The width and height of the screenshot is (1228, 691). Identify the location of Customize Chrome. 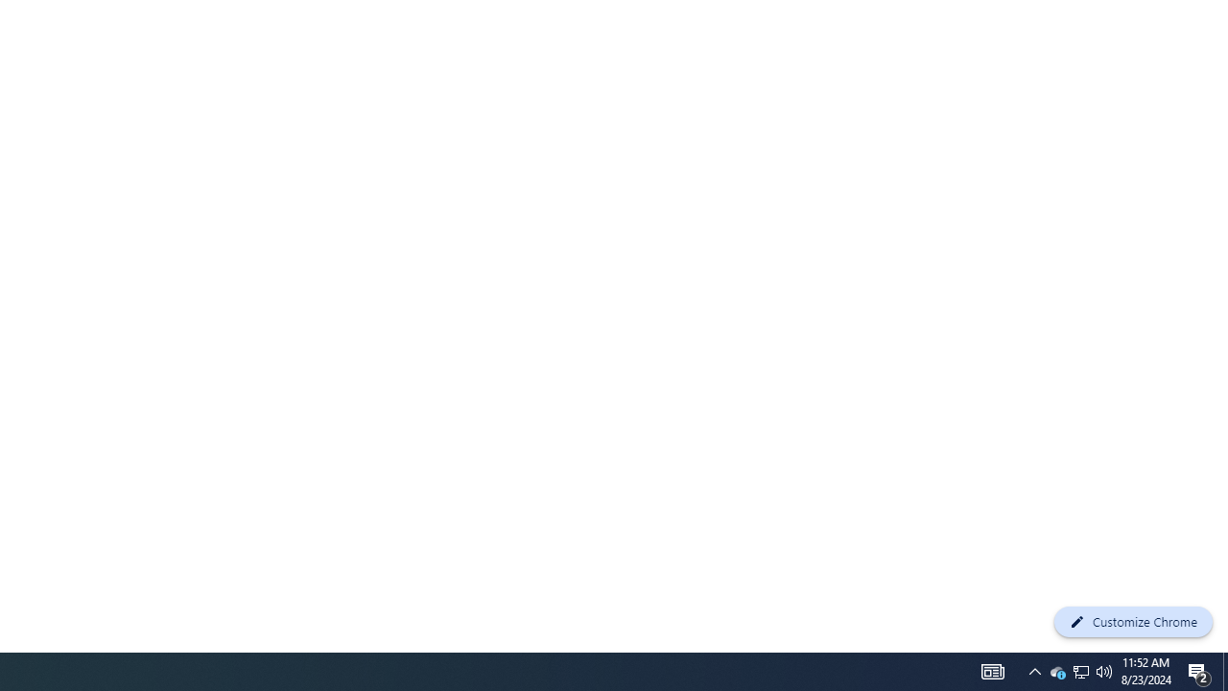
(1133, 622).